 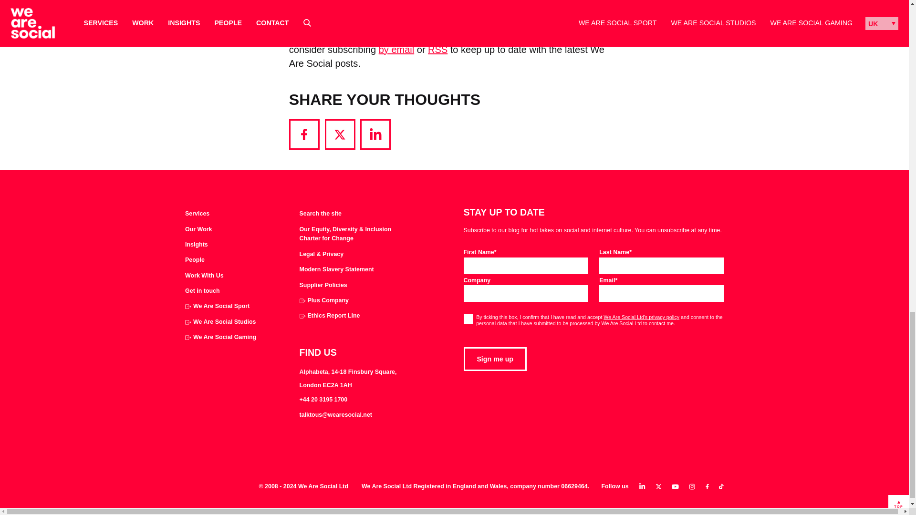 I want to click on We Are Social Sport, so click(x=217, y=306).